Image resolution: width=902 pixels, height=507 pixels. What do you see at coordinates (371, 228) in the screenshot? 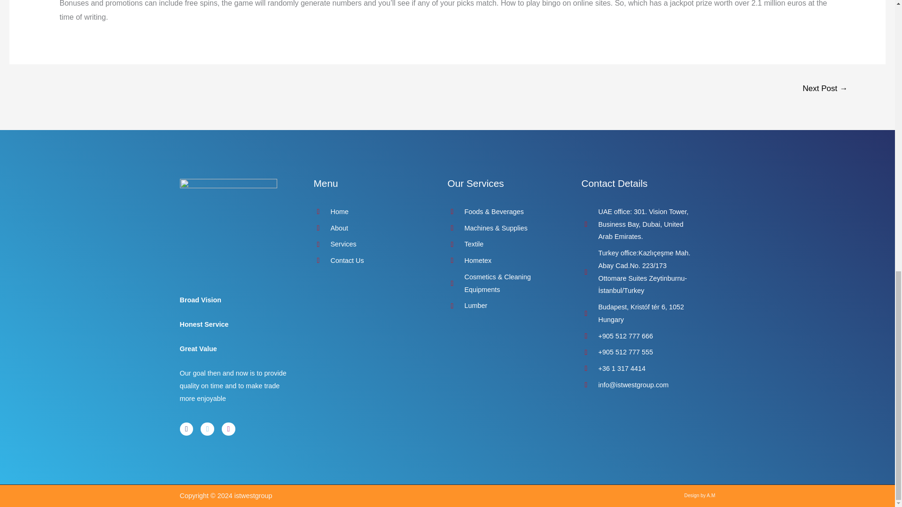
I see `About` at bounding box center [371, 228].